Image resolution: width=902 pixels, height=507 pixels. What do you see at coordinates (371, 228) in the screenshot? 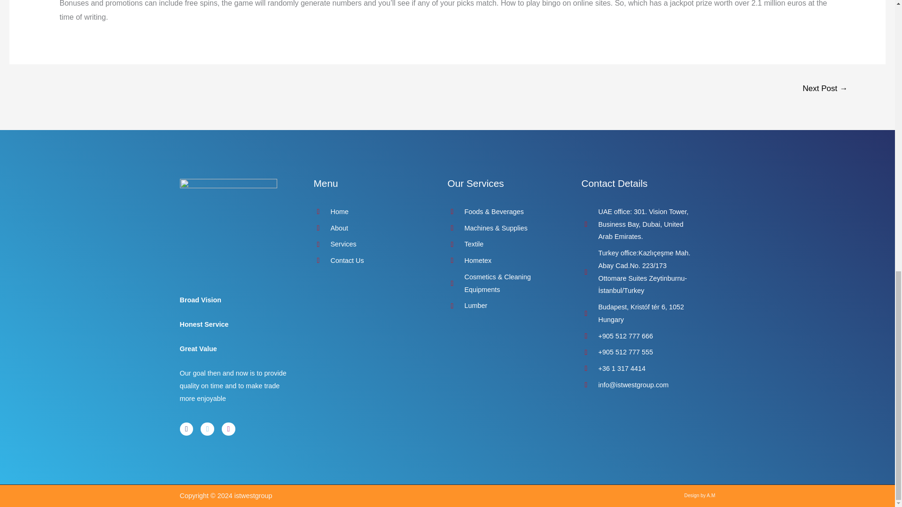
I see `About` at bounding box center [371, 228].